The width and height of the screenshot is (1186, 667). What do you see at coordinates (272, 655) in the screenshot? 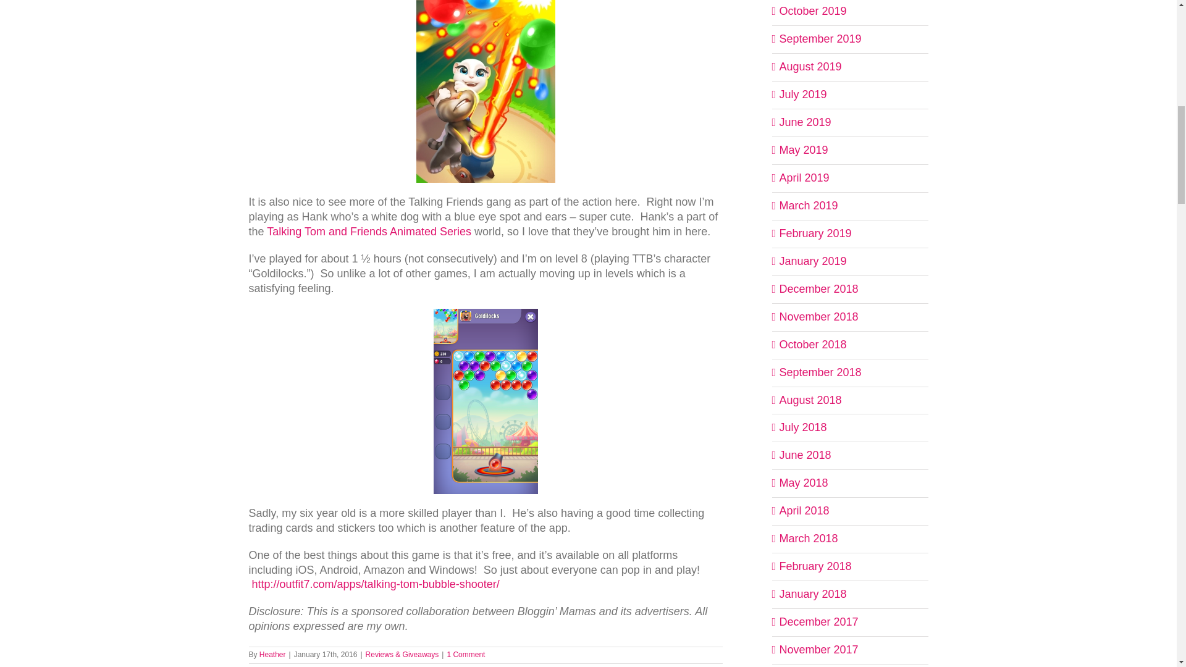
I see `Heather` at bounding box center [272, 655].